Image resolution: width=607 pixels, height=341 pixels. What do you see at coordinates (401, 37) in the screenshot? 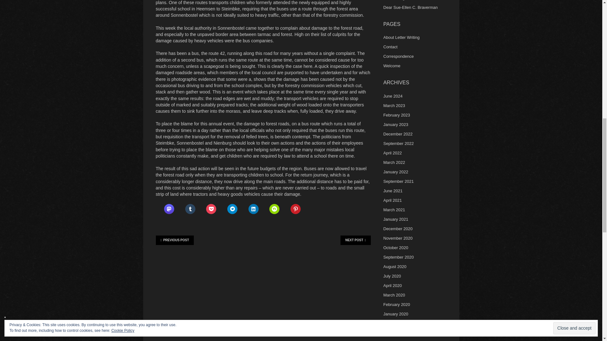
I see `About Letter Writing` at bounding box center [401, 37].